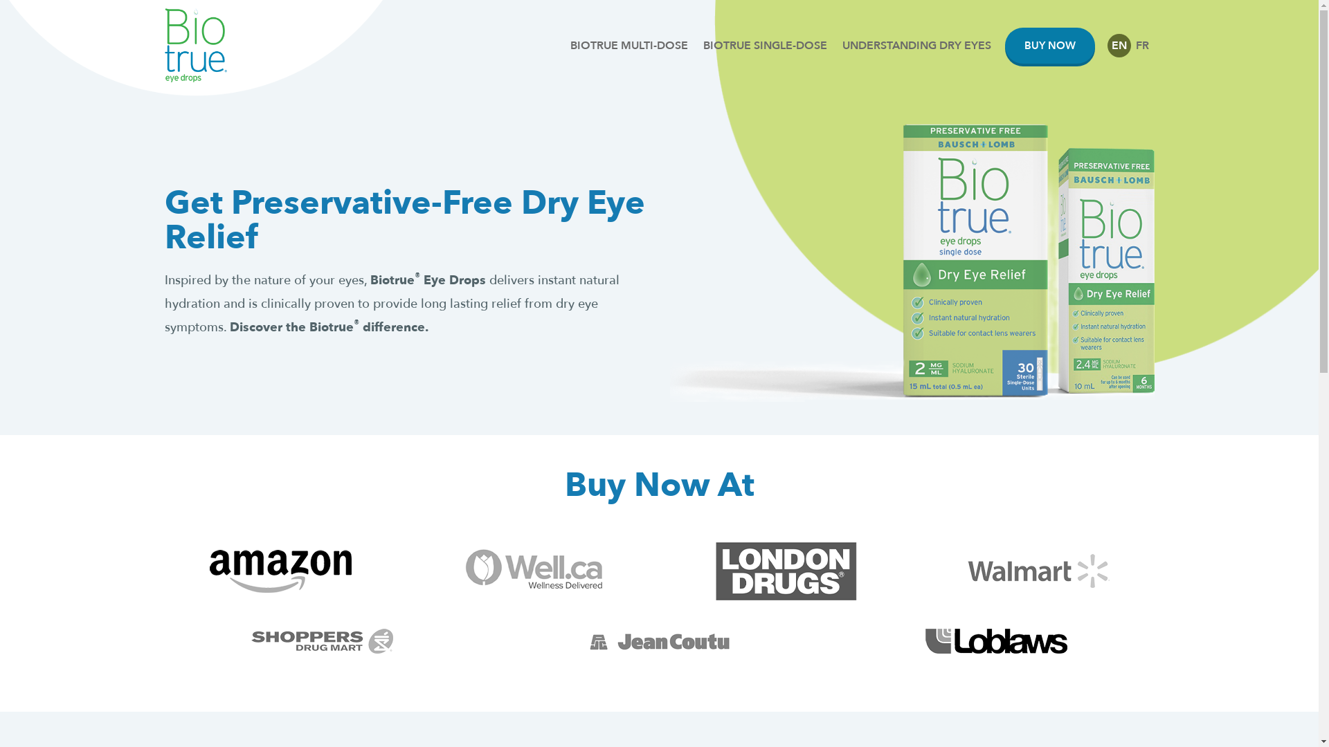 The height and width of the screenshot is (747, 1329). Describe the element at coordinates (916, 46) in the screenshot. I see `UNDERSTANDING DRY EYES` at that location.